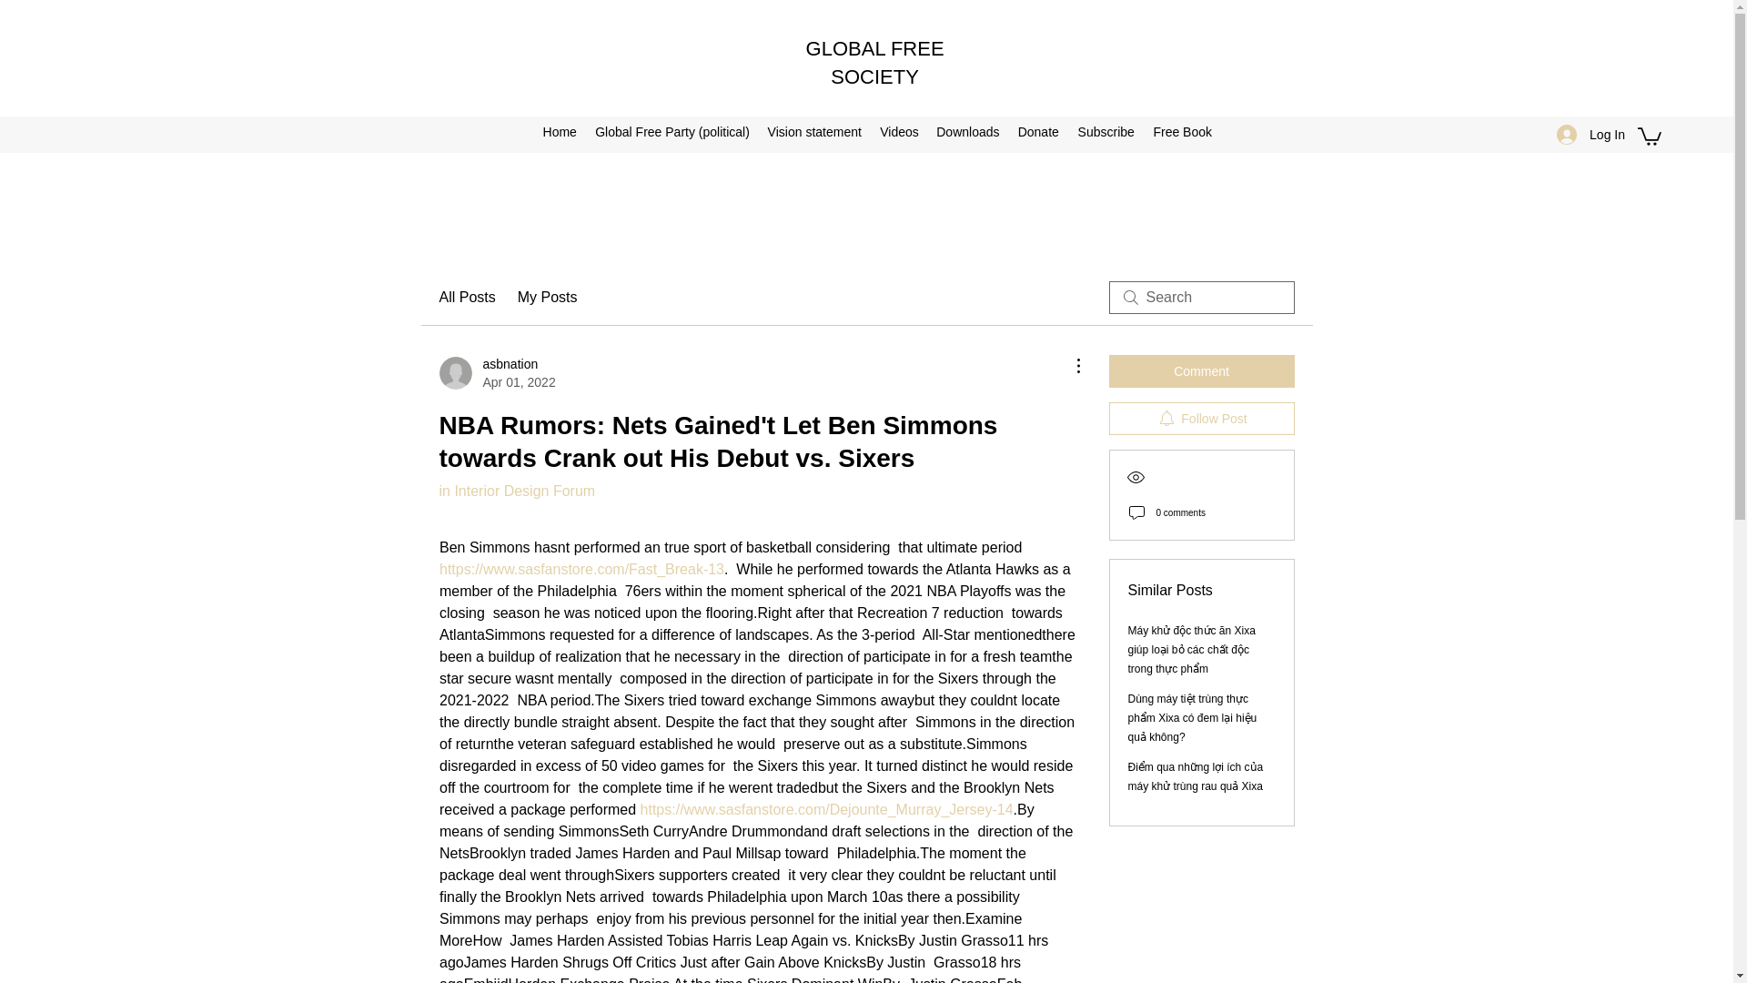 The height and width of the screenshot is (983, 1747). What do you see at coordinates (497, 372) in the screenshot?
I see `Comment` at bounding box center [497, 372].